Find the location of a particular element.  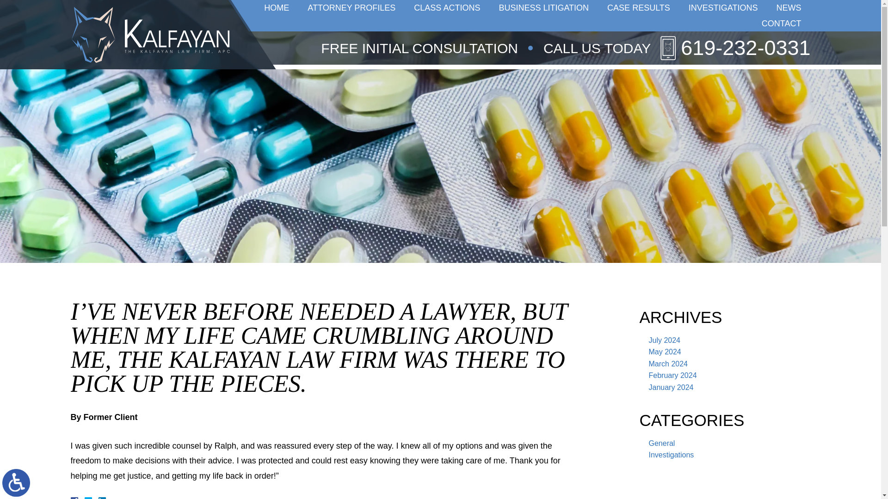

Facebook is located at coordinates (85, 498).